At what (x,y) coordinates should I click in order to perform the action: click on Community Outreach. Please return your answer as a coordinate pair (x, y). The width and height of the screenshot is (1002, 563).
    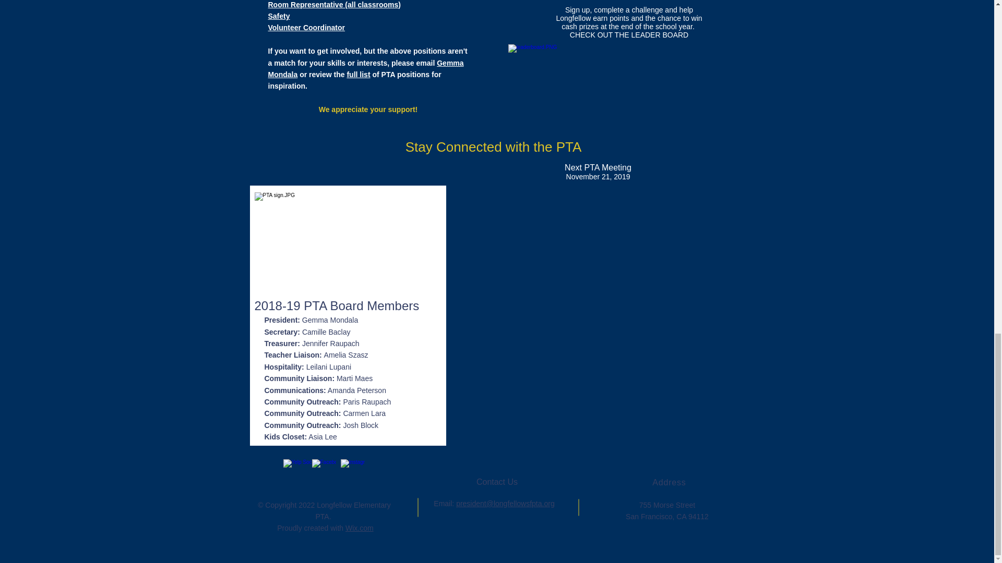
    Looking at the image, I should click on (301, 425).